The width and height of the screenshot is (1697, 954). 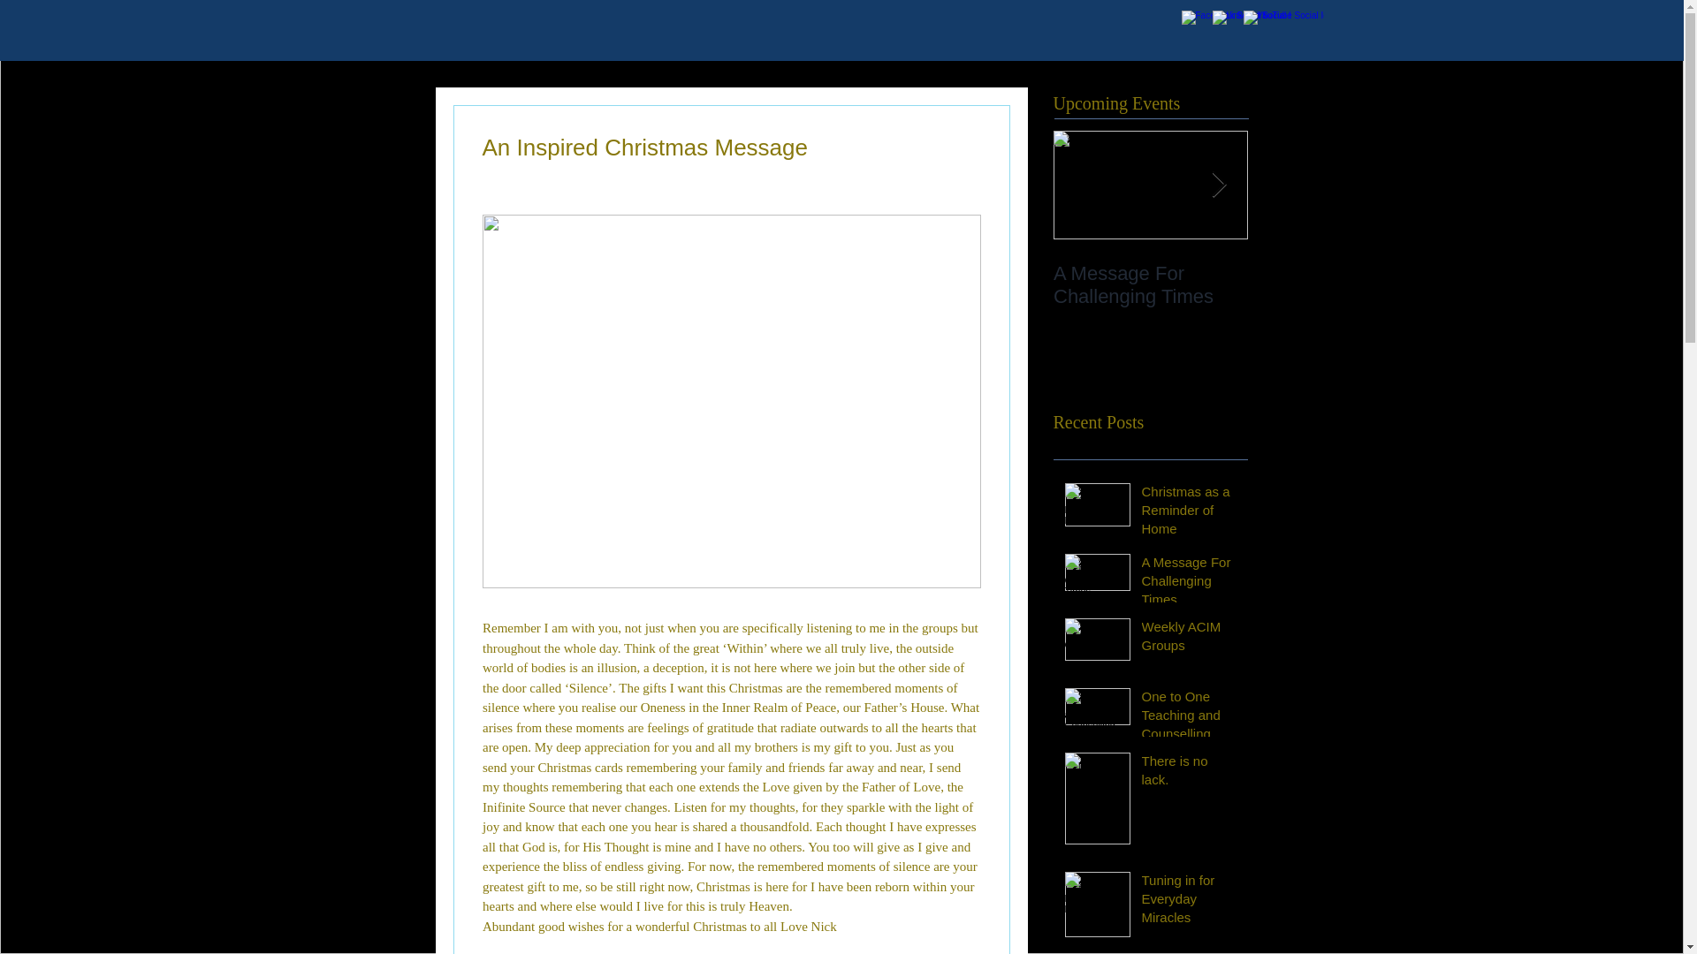 I want to click on Weekly ACIM Groups, so click(x=1190, y=640).